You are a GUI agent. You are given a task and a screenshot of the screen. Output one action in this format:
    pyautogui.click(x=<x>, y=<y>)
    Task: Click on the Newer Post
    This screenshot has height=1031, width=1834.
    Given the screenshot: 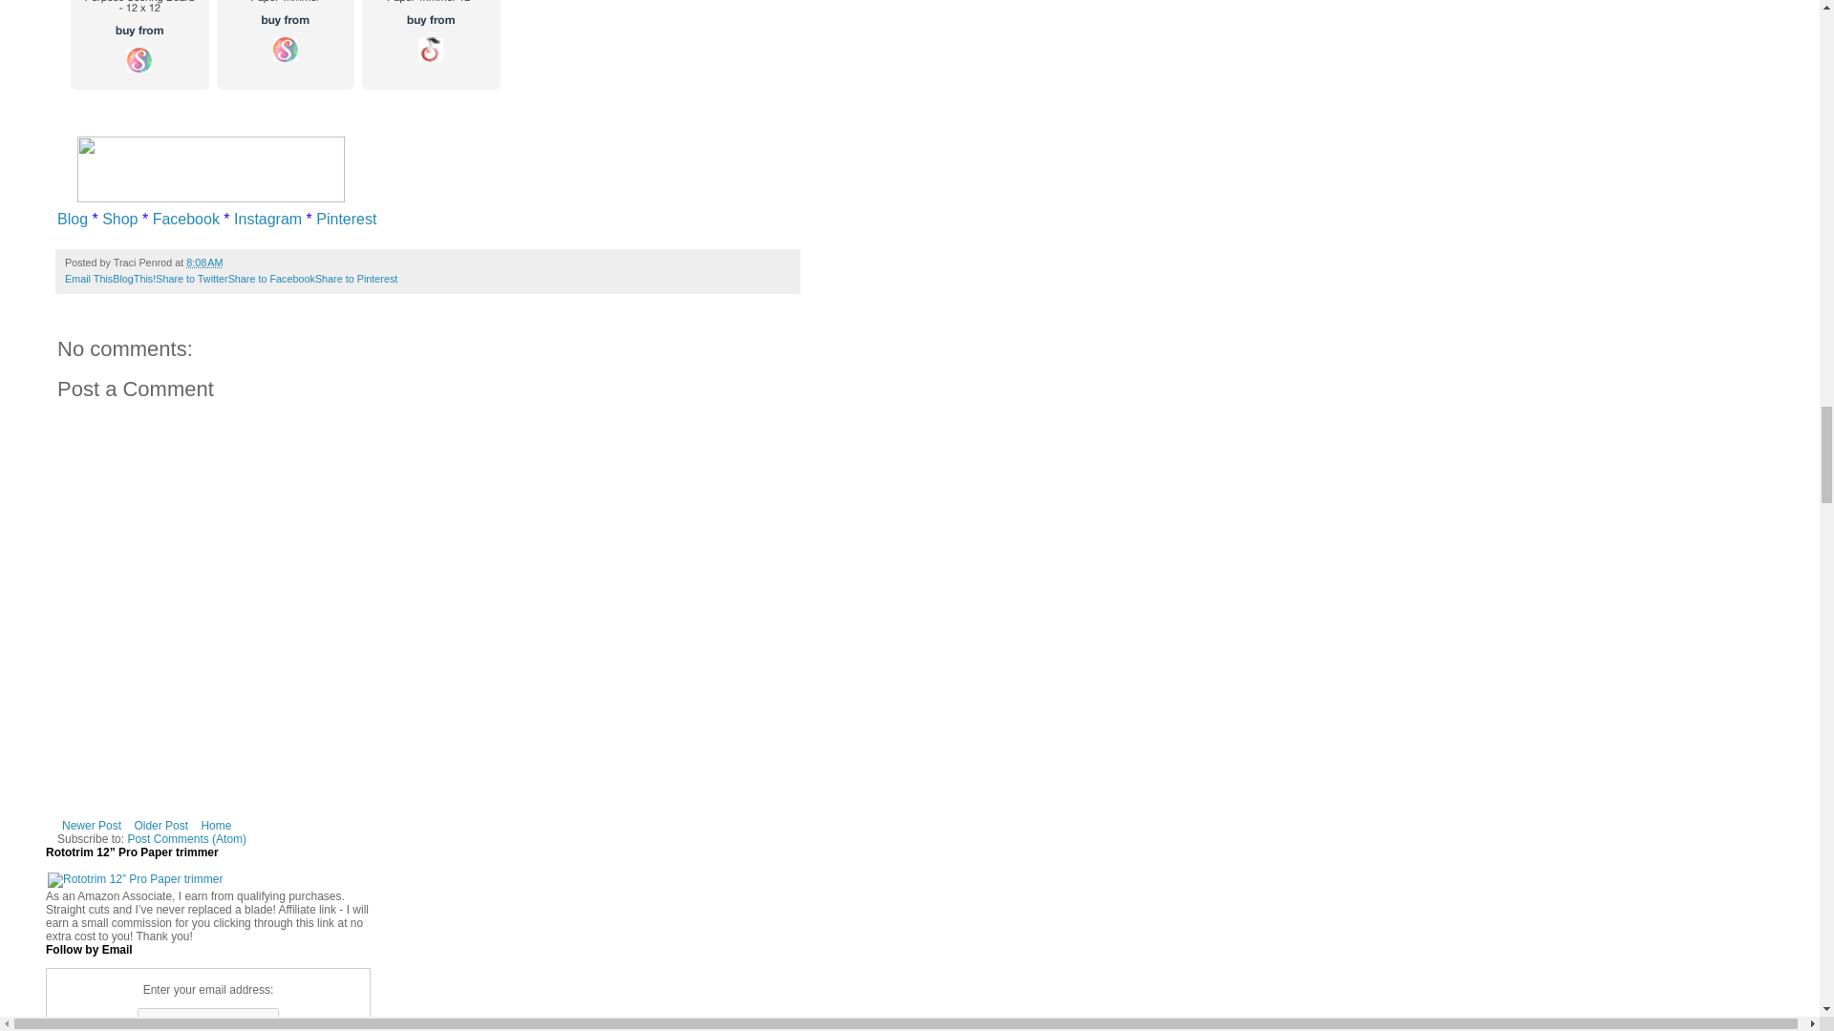 What is the action you would take?
    pyautogui.click(x=92, y=825)
    